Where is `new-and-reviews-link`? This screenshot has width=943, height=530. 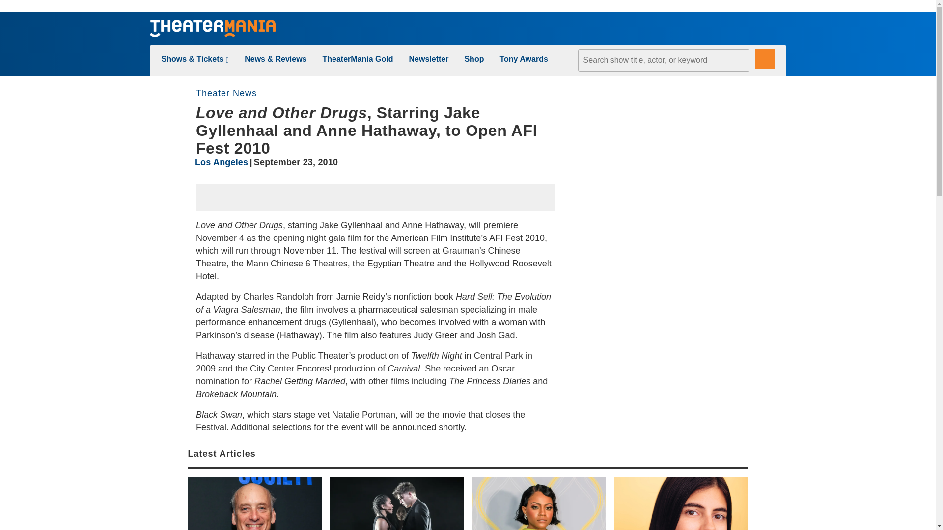
new-and-reviews-link is located at coordinates (275, 59).